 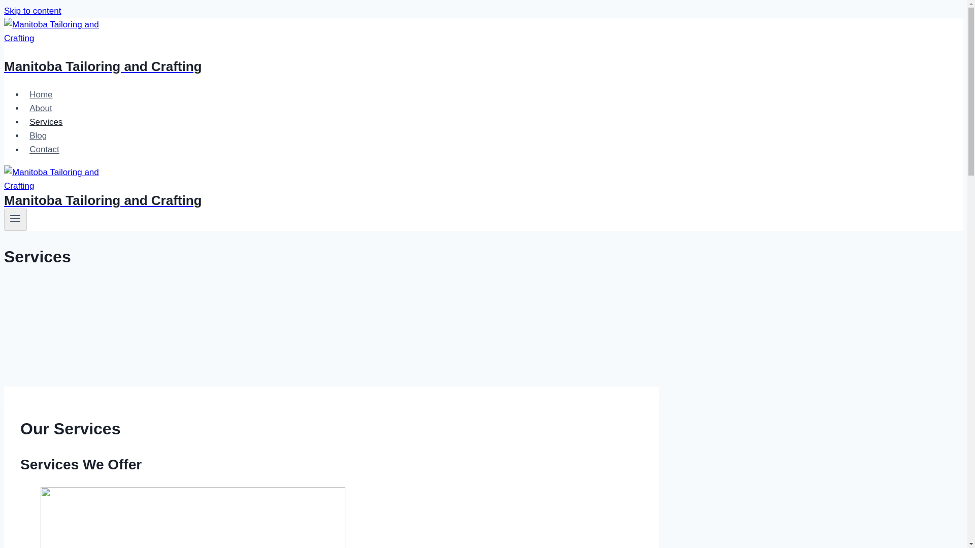 What do you see at coordinates (32, 11) in the screenshot?
I see `Skip to content` at bounding box center [32, 11].